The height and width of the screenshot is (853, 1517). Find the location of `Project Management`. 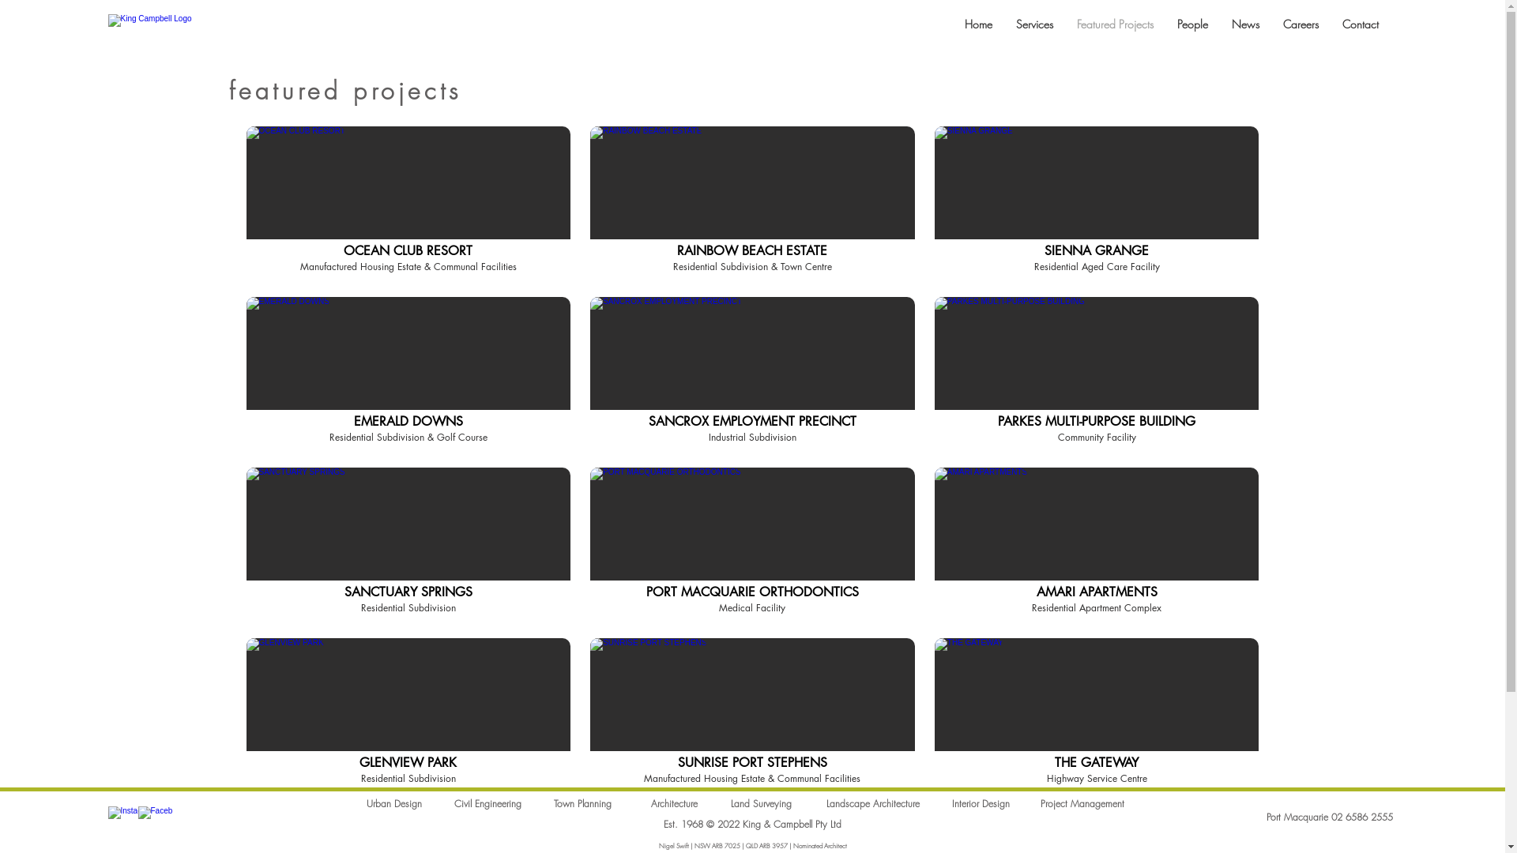

Project Management is located at coordinates (1082, 804).